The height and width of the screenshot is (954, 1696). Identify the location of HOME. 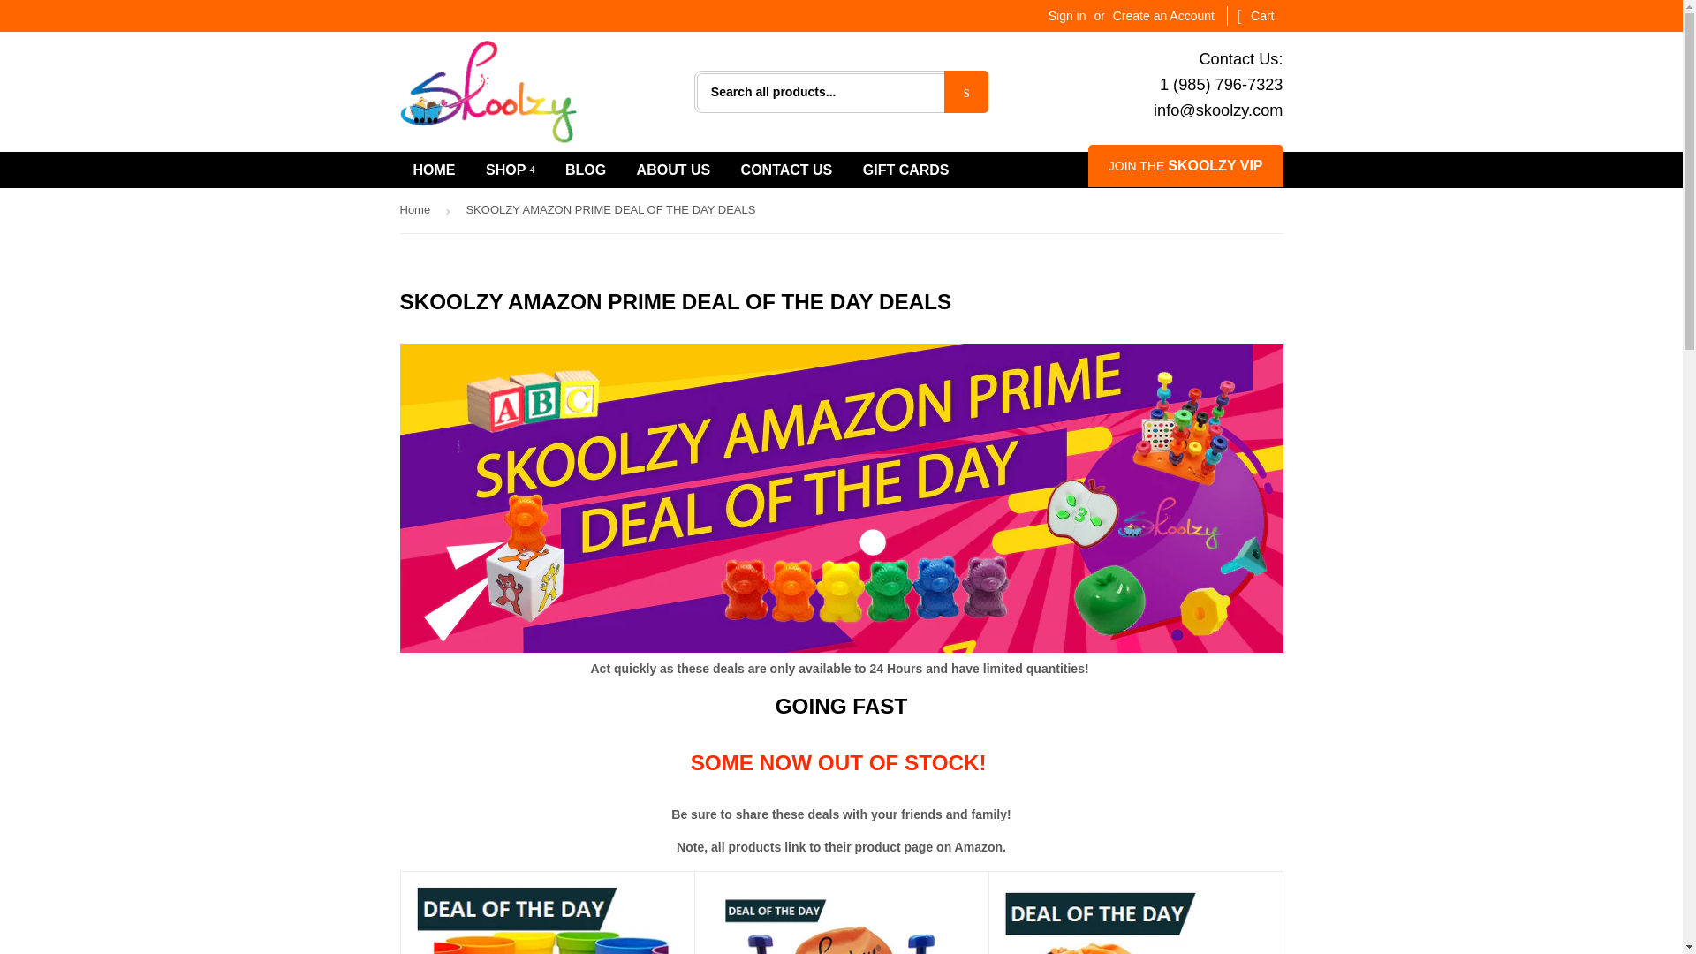
(433, 170).